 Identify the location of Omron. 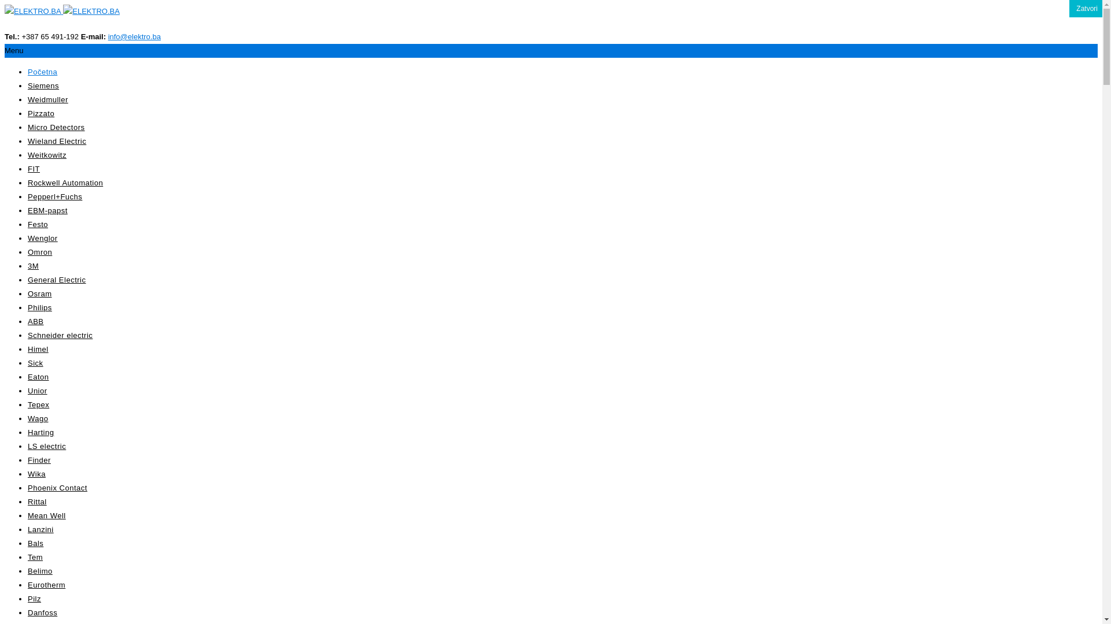
(40, 252).